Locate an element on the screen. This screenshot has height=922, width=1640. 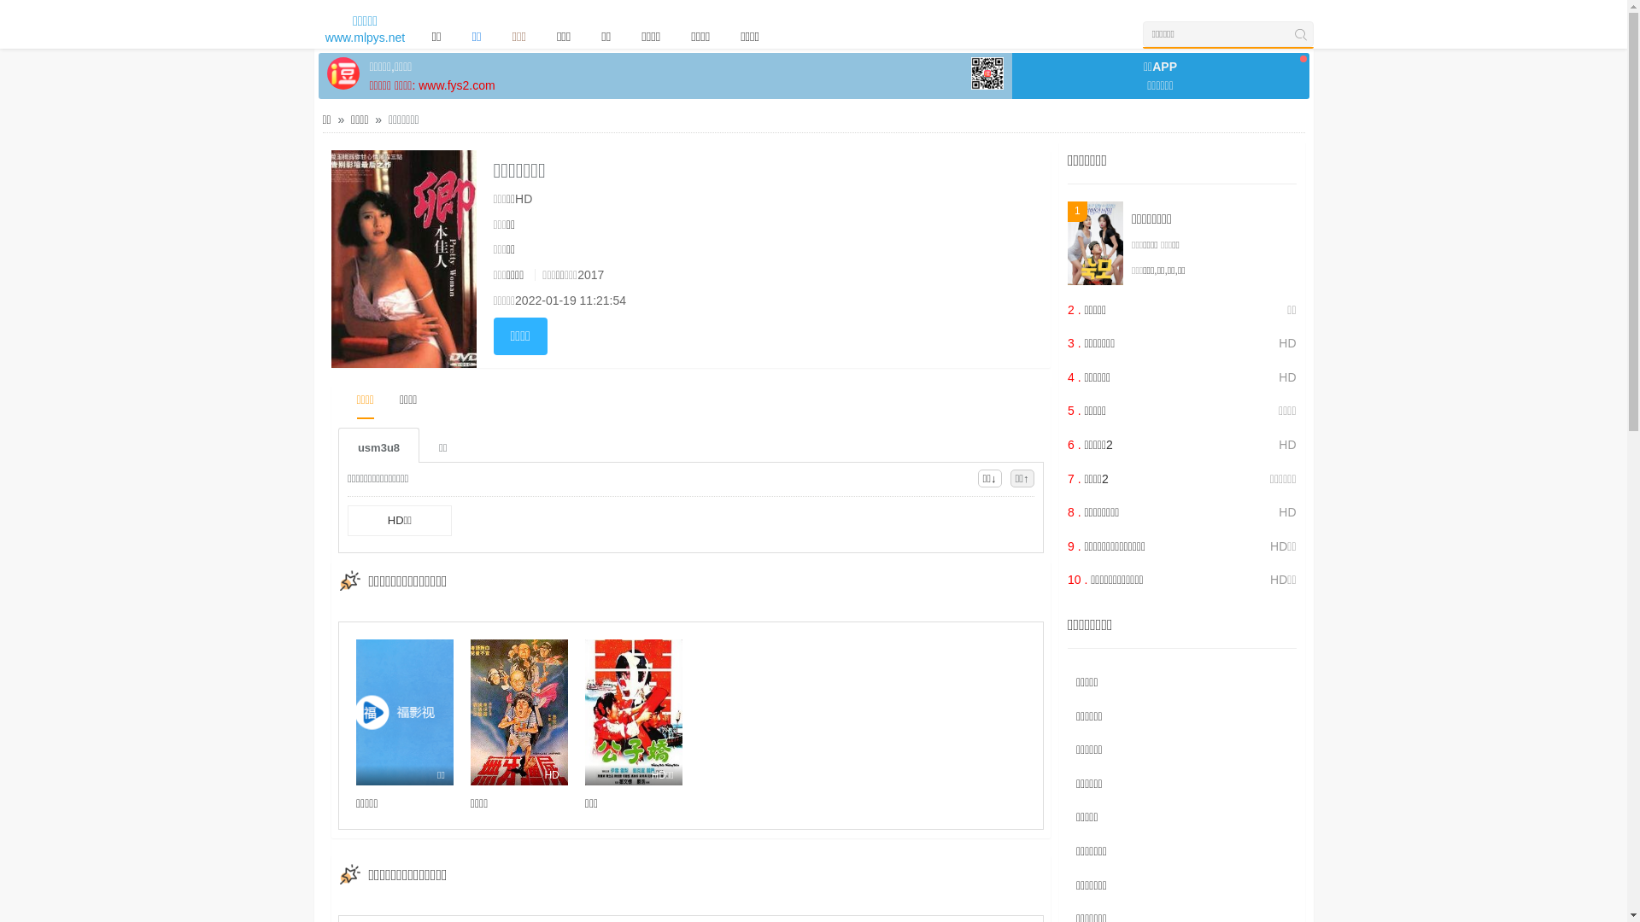
usm3u8 is located at coordinates (379, 446).